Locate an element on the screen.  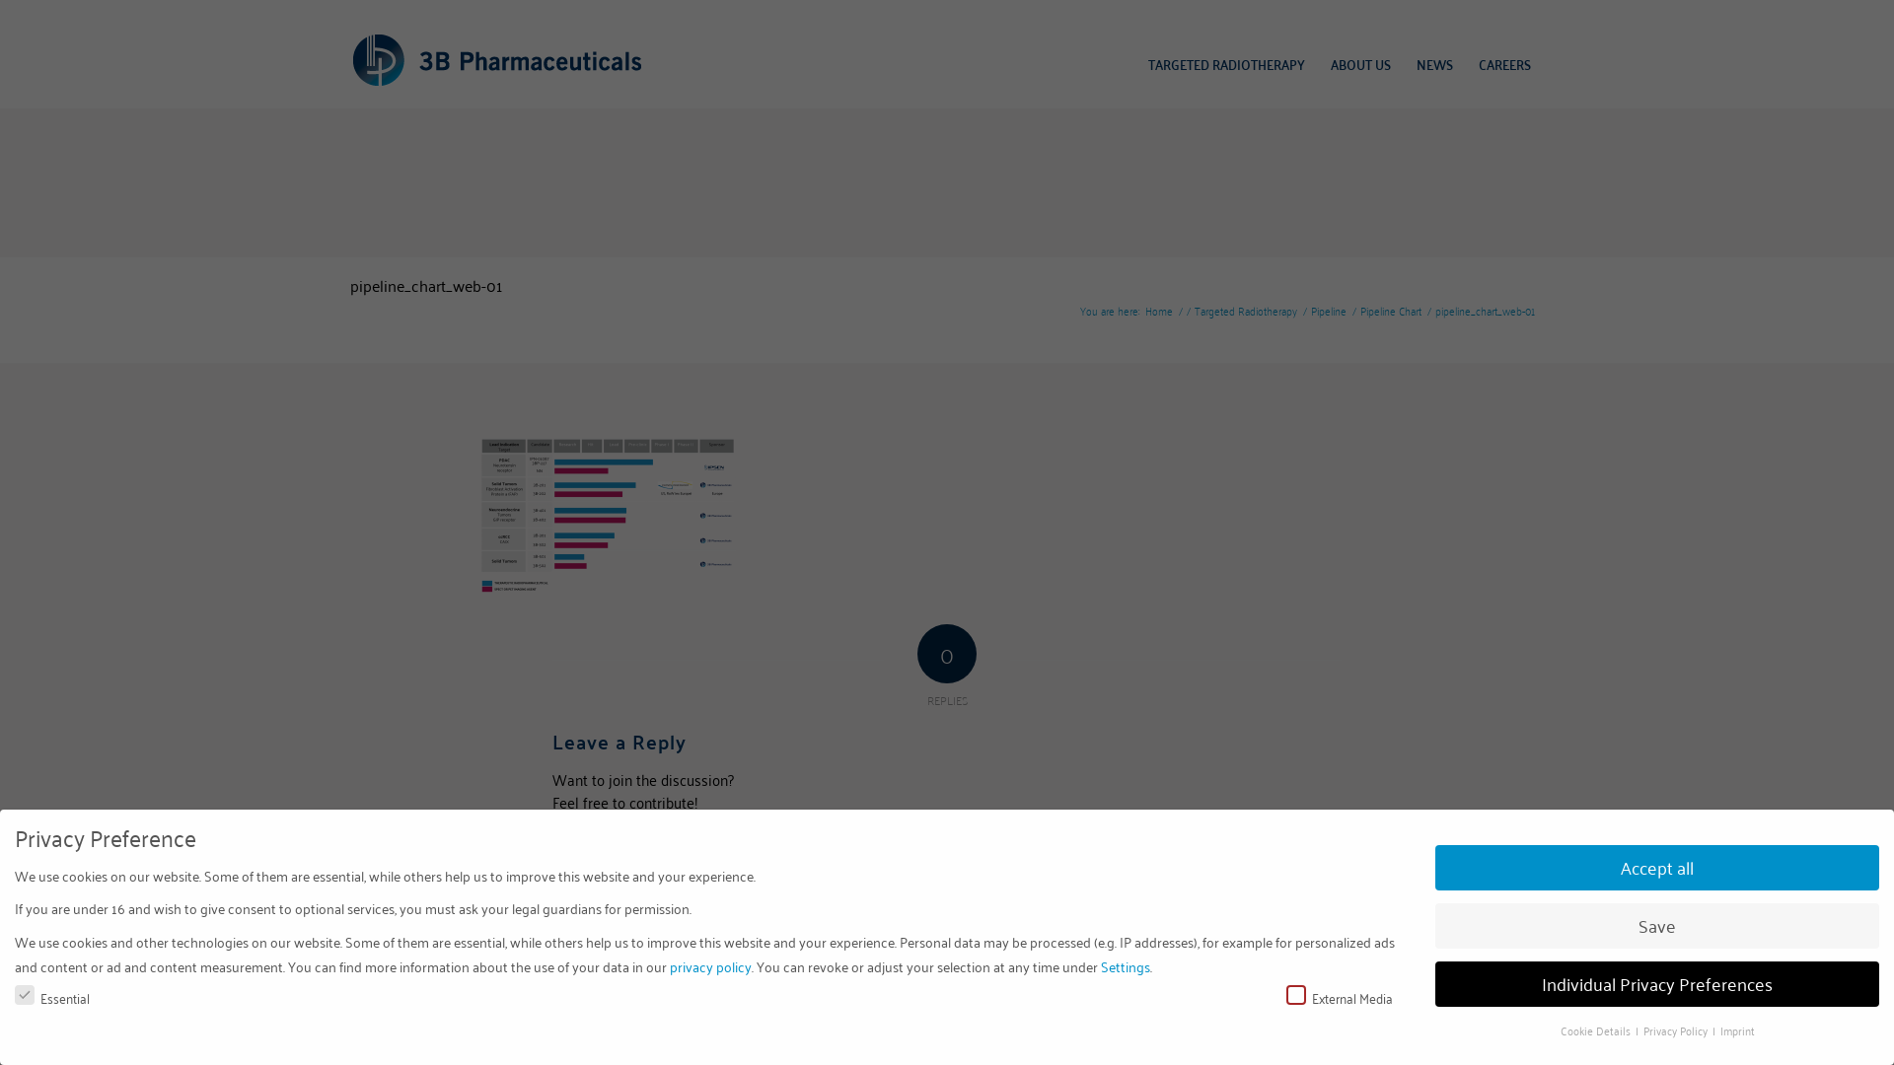
logo is located at coordinates (497, 59).